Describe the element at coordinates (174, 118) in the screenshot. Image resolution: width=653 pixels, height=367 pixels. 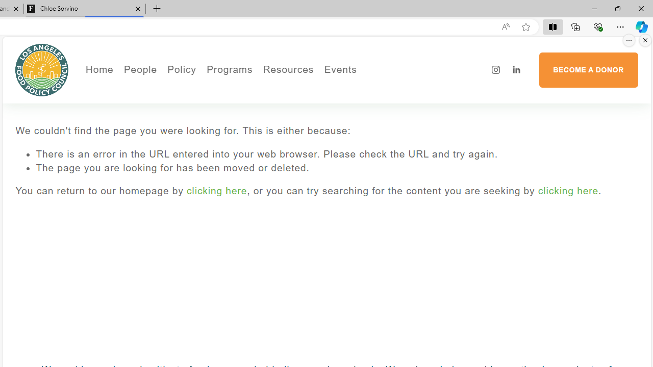
I see `Press` at that location.